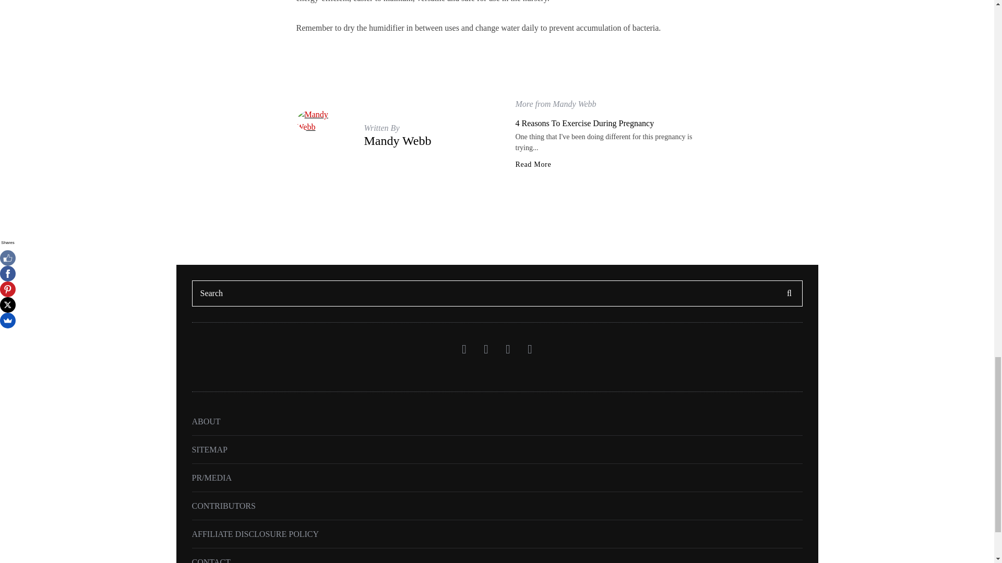 This screenshot has width=1002, height=563. Describe the element at coordinates (533, 164) in the screenshot. I see `Read More` at that location.